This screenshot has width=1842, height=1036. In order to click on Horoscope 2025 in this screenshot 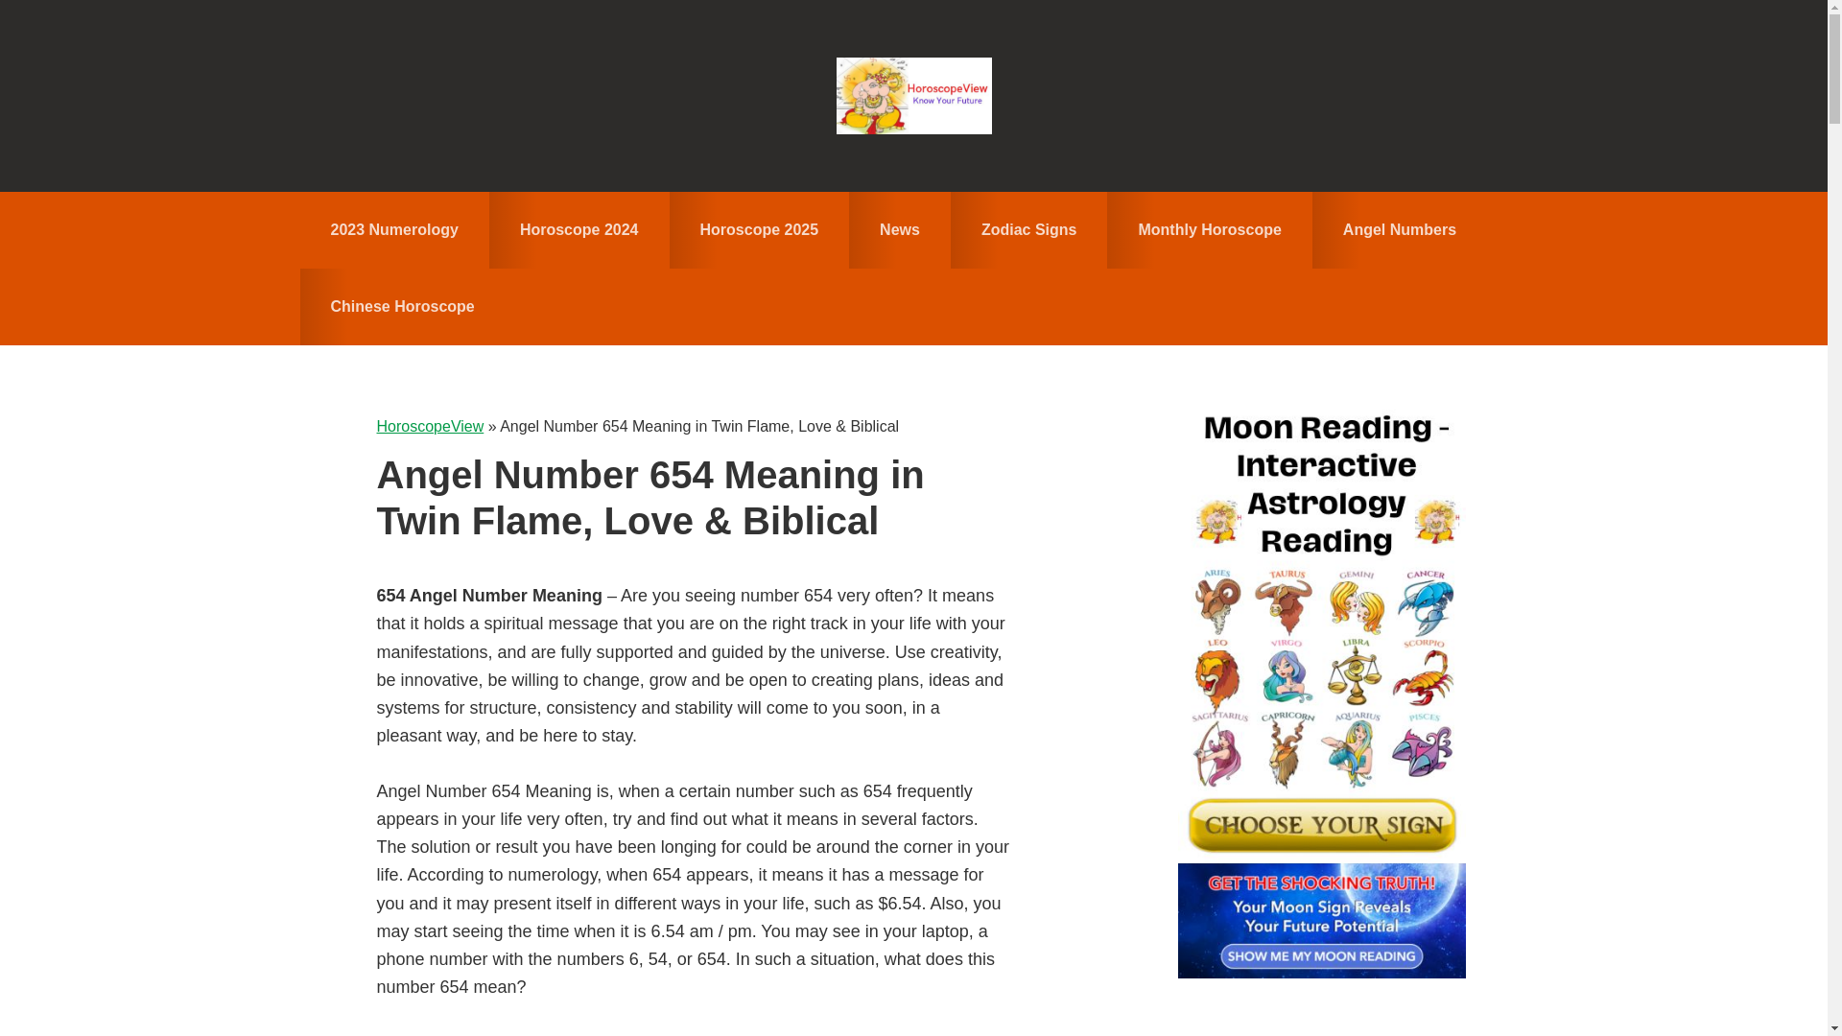, I will do `click(760, 229)`.